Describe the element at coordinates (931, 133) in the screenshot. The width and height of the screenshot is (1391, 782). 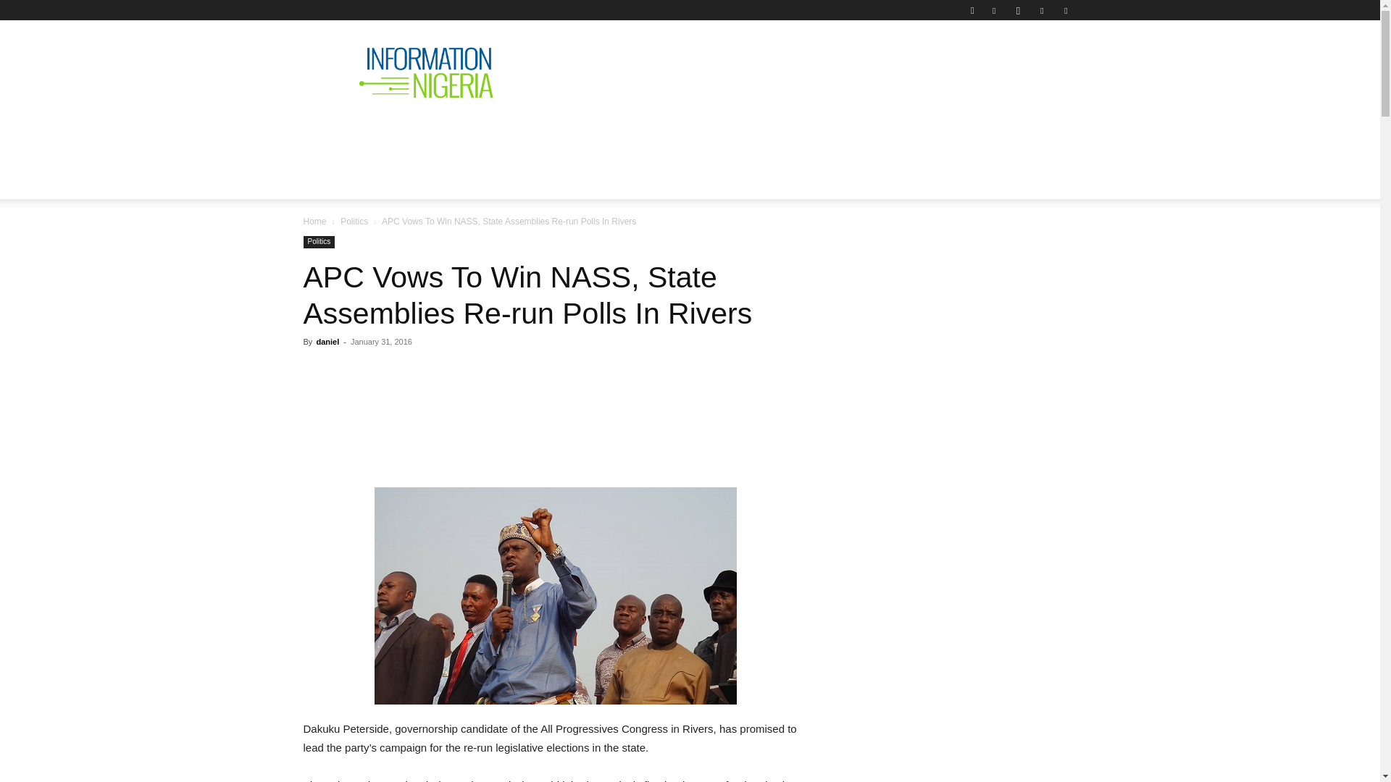
I see `SPORTS` at that location.